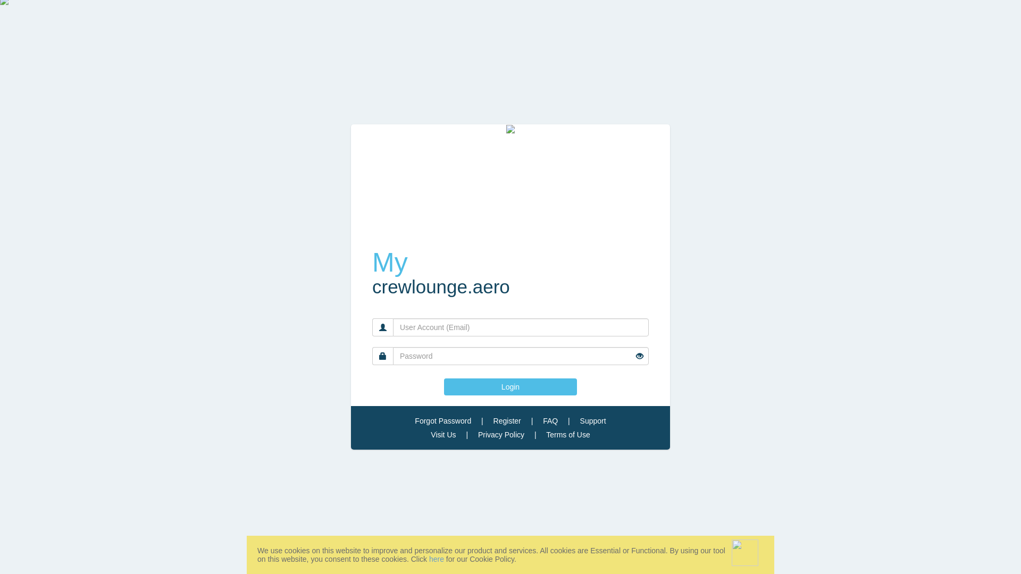 The image size is (1021, 574). What do you see at coordinates (569, 421) in the screenshot?
I see `|` at bounding box center [569, 421].